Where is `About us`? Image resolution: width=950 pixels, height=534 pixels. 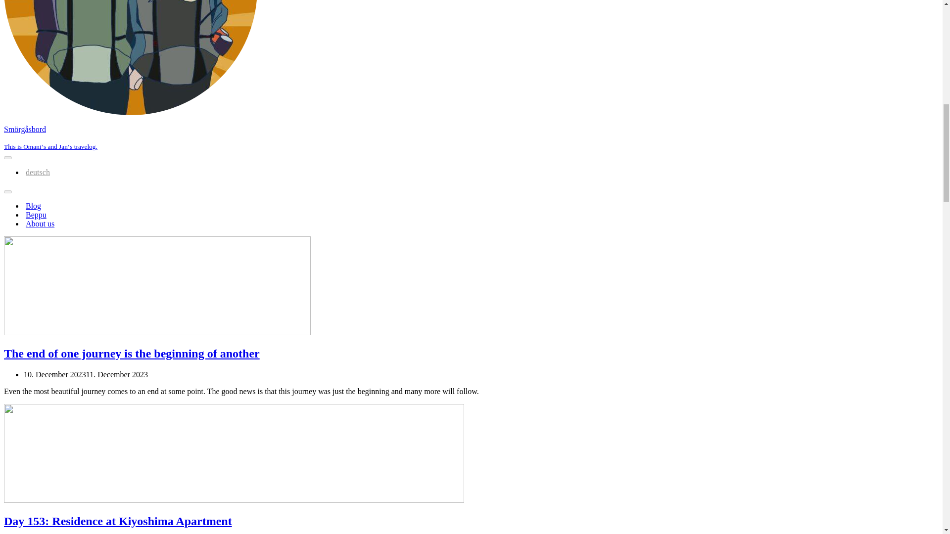
About us is located at coordinates (40, 223).